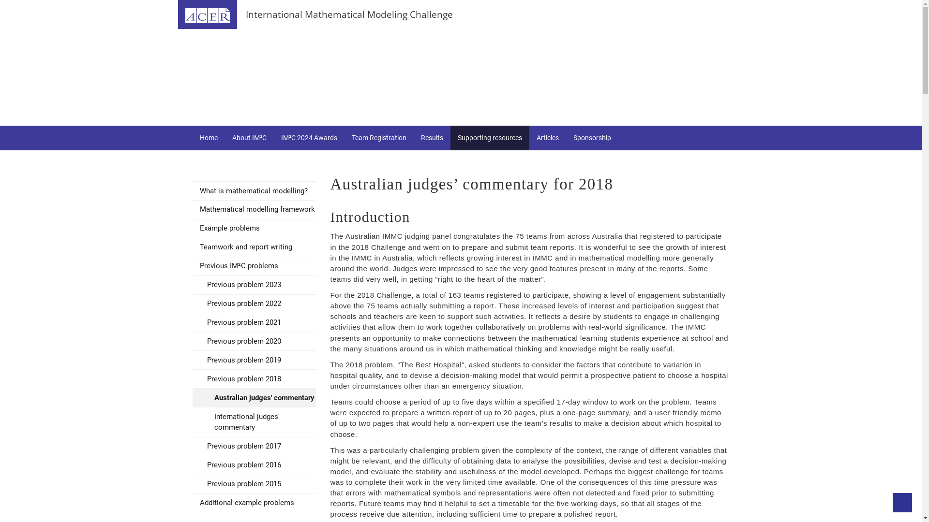  I want to click on Team Registration, so click(379, 138).